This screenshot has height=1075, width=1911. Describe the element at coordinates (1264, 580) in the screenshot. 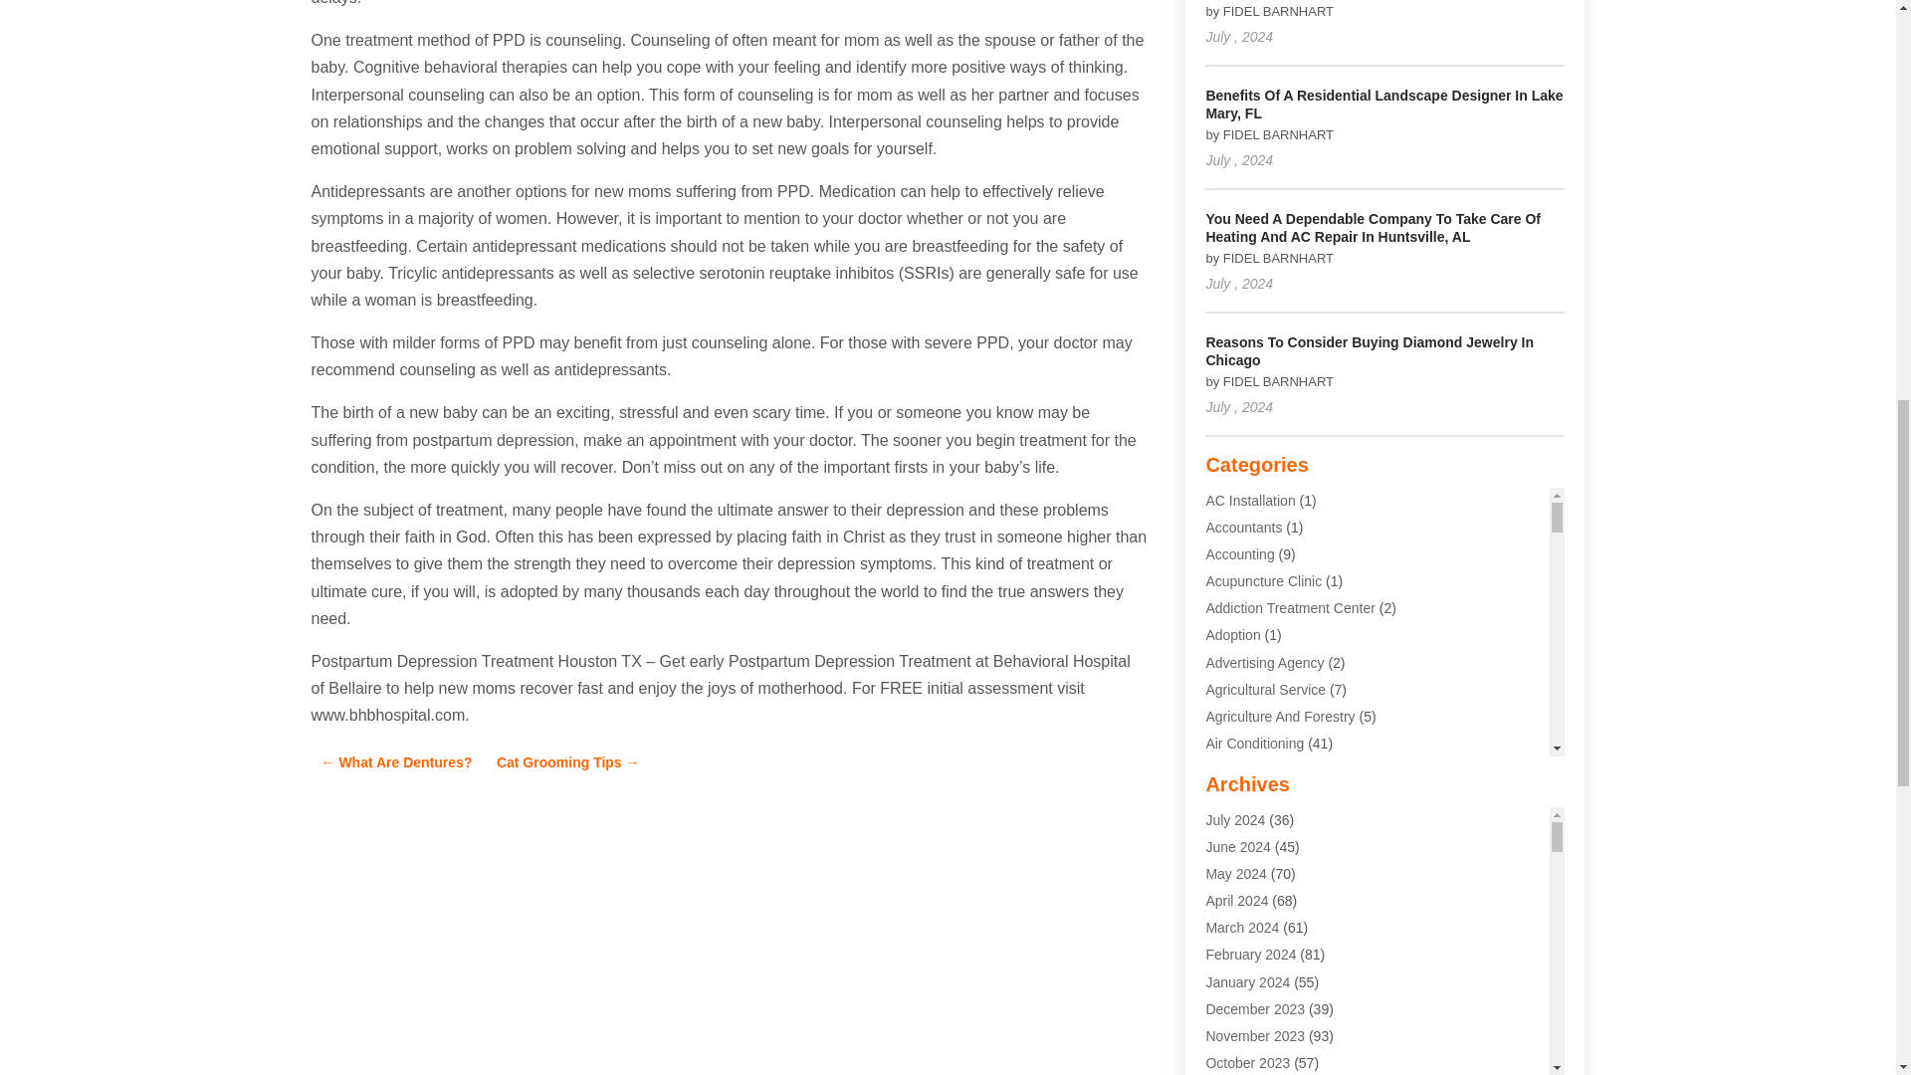

I see `Acupuncture Clinic` at that location.